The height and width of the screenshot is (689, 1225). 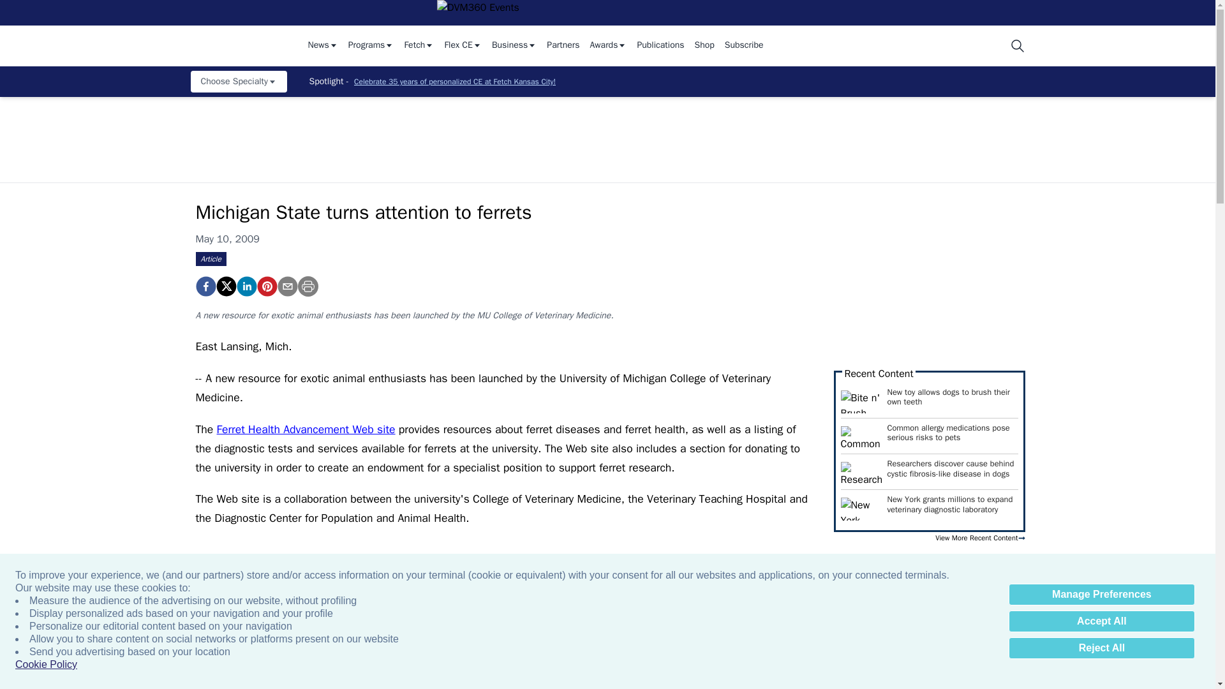 I want to click on Overcoming the biggest challenge in avian critical care, so click(x=841, y=662).